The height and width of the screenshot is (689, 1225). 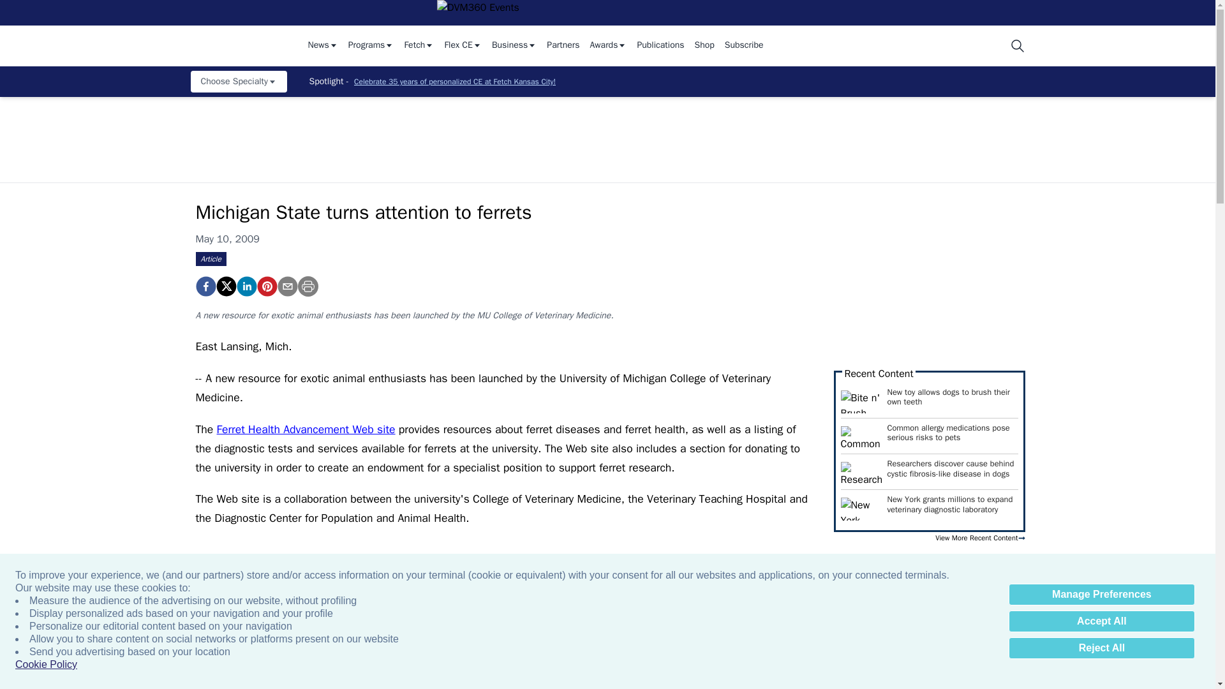 I want to click on Overcoming the biggest challenge in avian critical care, so click(x=841, y=662).